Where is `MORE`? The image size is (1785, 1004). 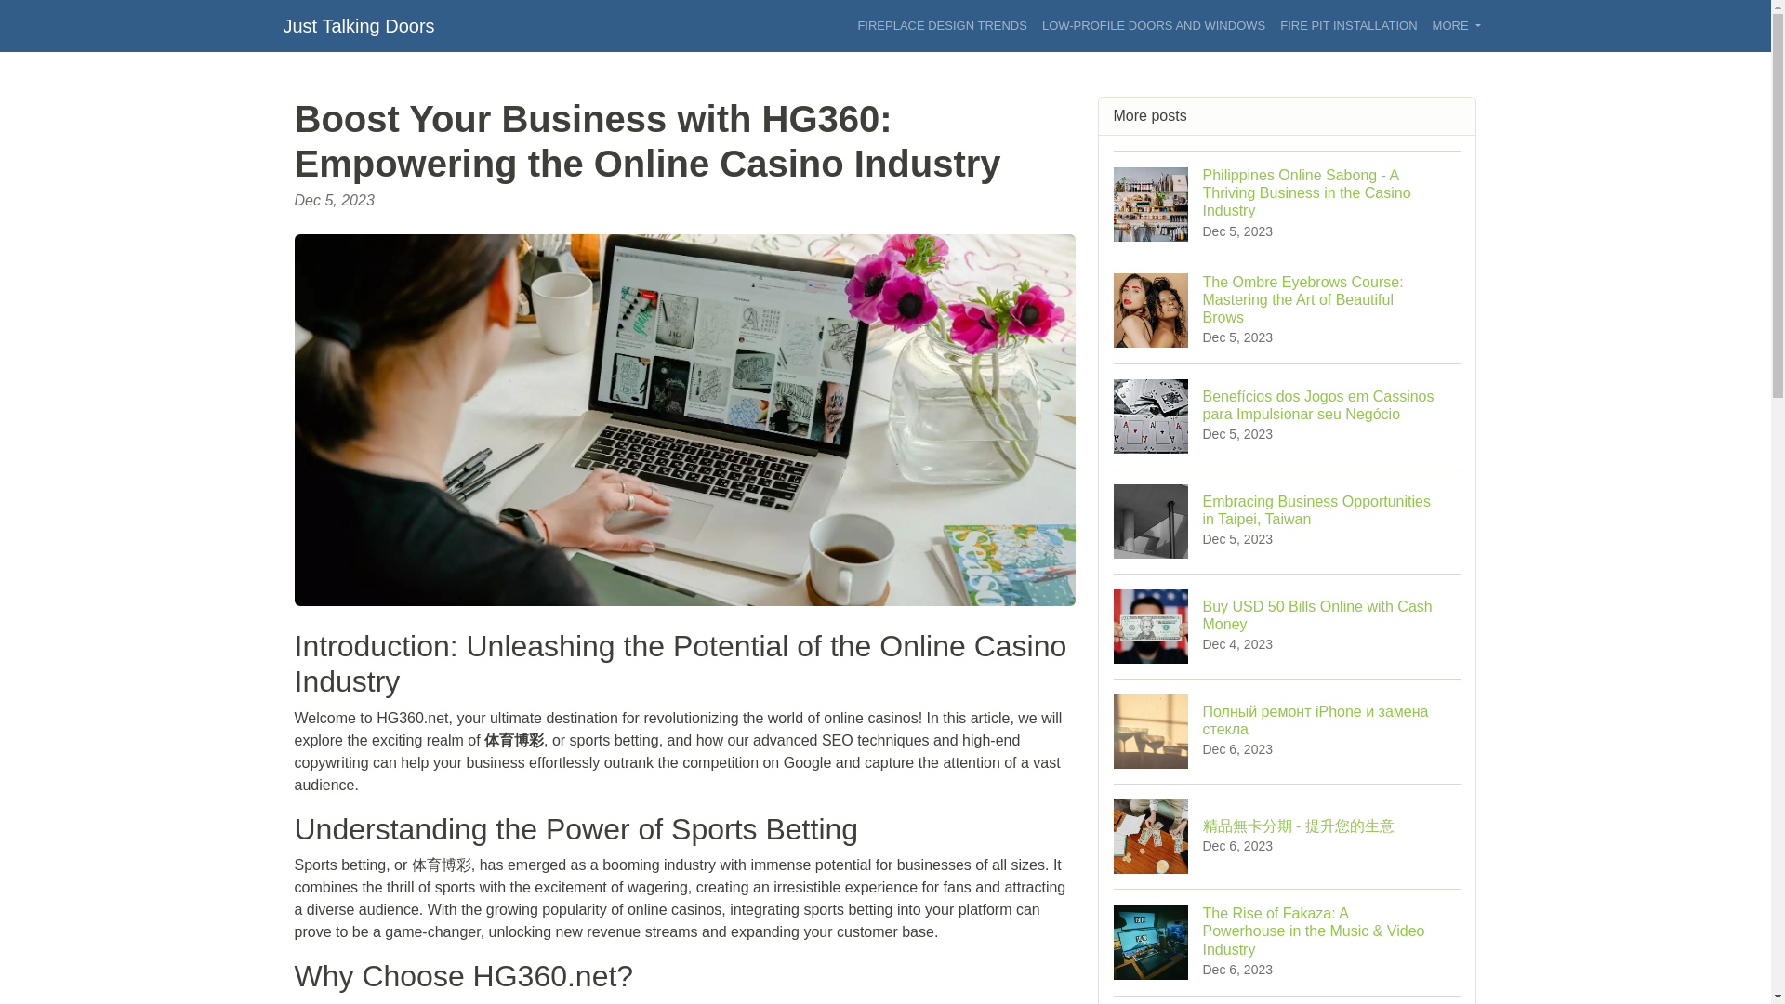 MORE is located at coordinates (1348, 26).